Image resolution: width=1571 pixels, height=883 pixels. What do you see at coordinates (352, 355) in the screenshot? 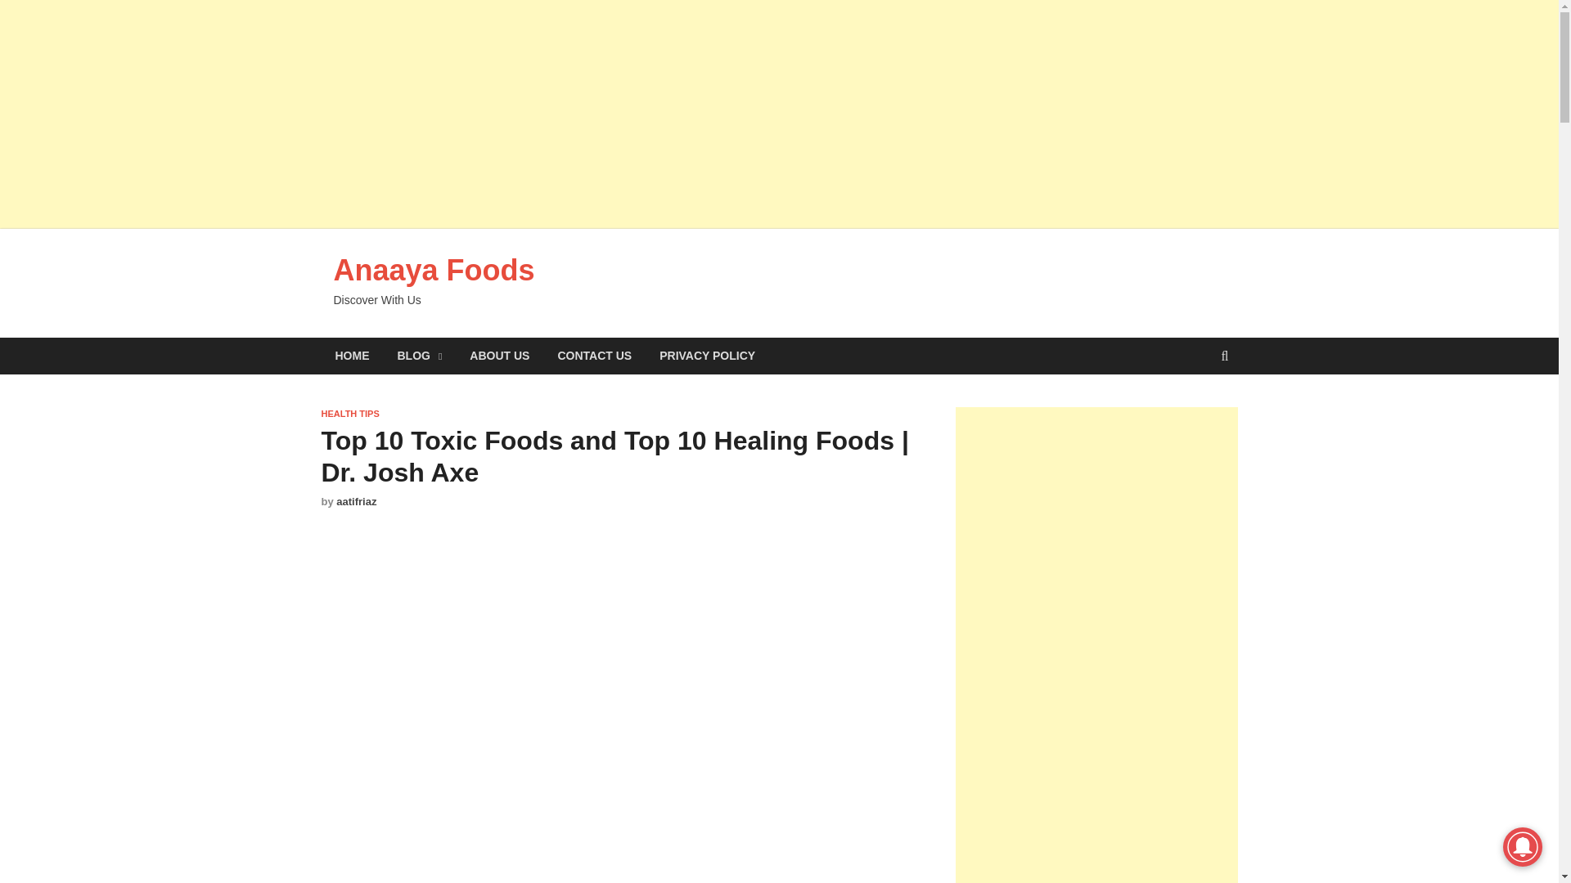
I see `HOME` at bounding box center [352, 355].